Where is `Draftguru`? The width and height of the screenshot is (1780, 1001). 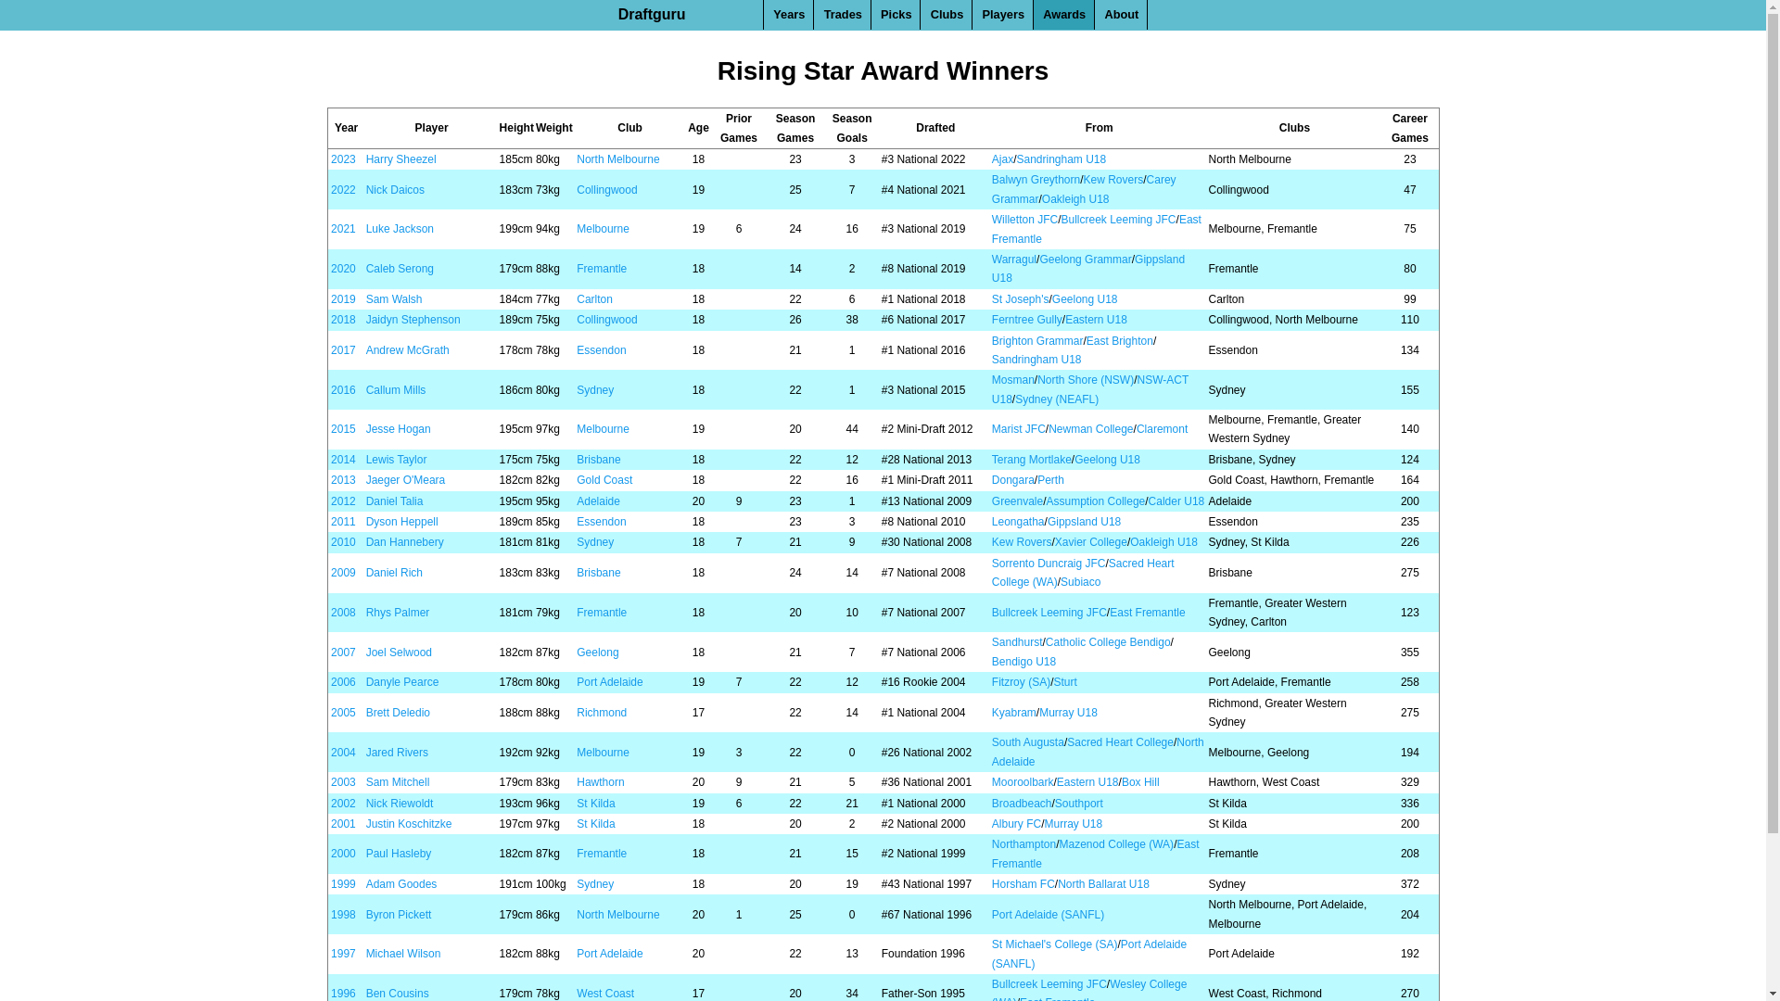 Draftguru is located at coordinates (653, 15).